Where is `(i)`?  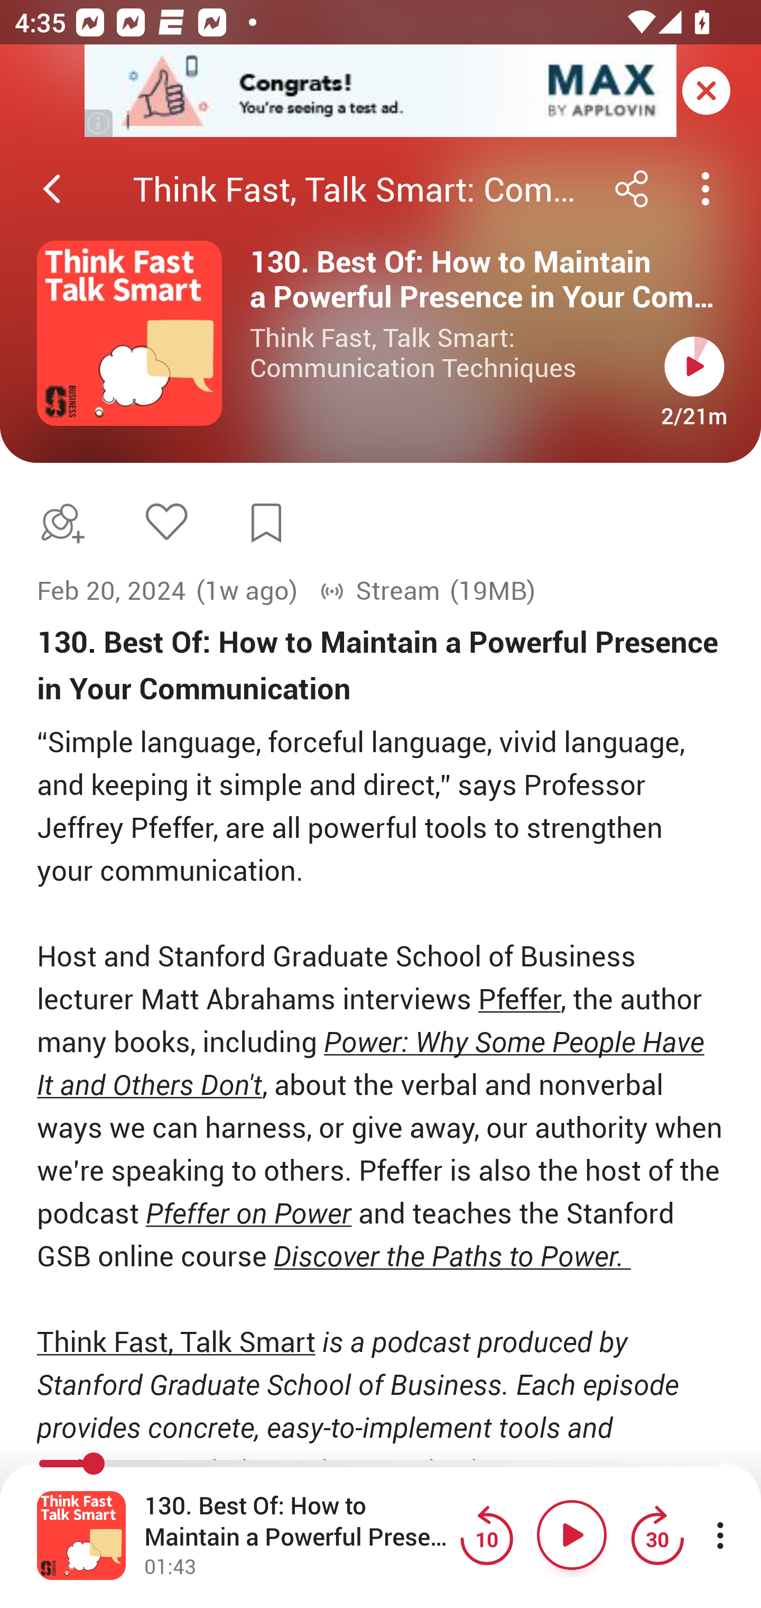 (i) is located at coordinates (99, 123).